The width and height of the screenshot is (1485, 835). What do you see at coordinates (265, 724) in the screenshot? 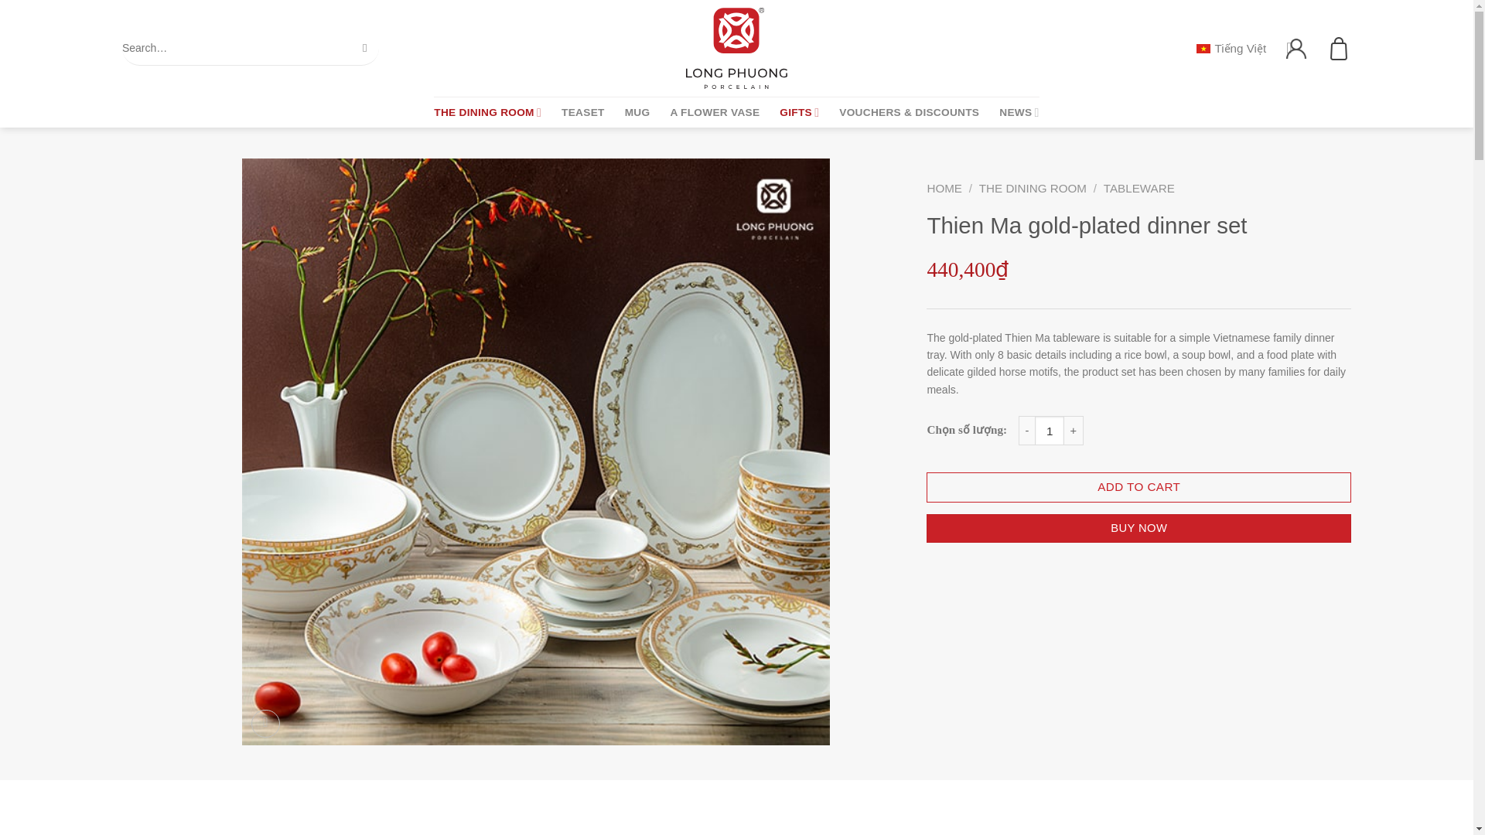
I see `Zoom` at bounding box center [265, 724].